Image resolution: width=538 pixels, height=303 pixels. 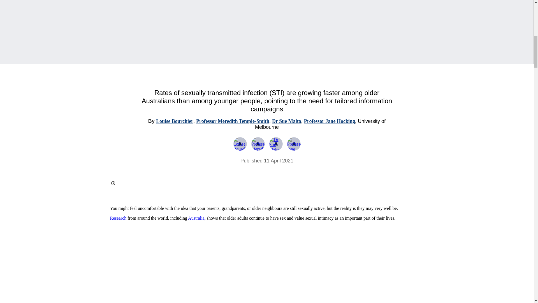 What do you see at coordinates (258, 144) in the screenshot?
I see `Professor Meredith Temple-Smith` at bounding box center [258, 144].